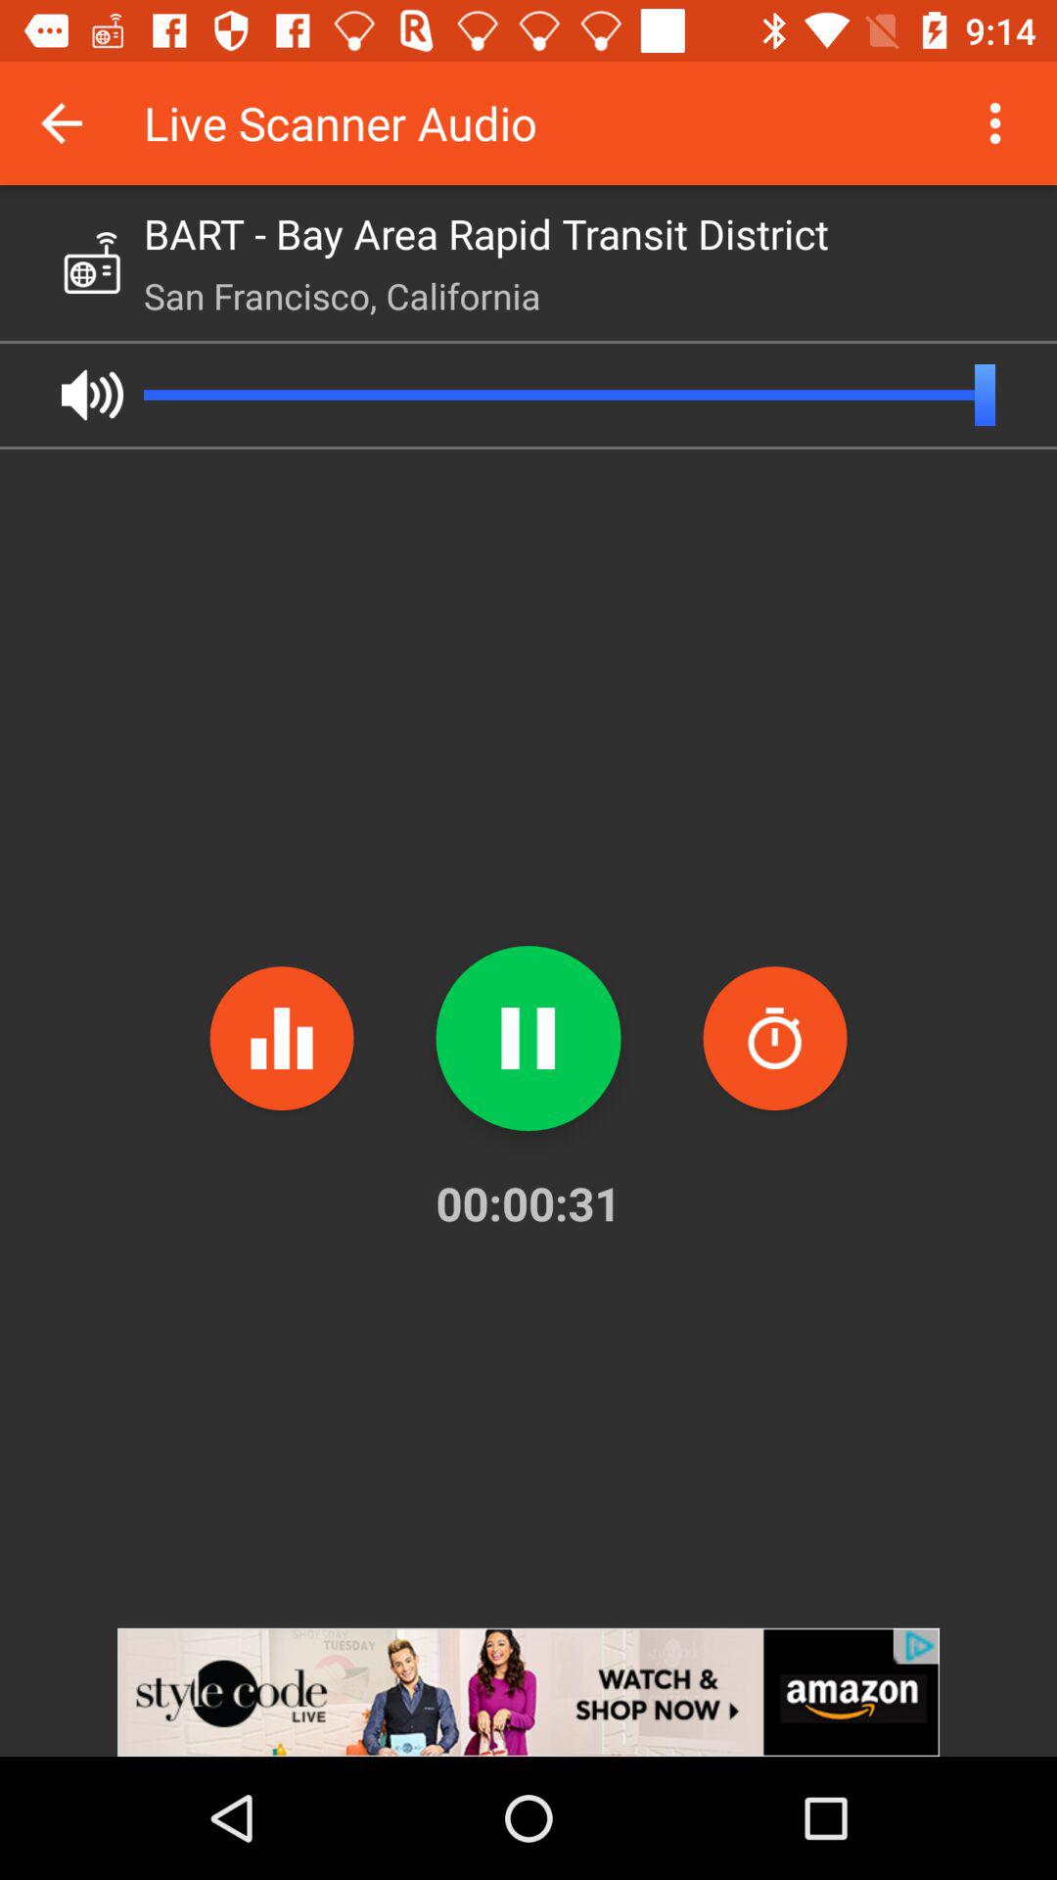  Describe the element at coordinates (995, 123) in the screenshot. I see `click to more details` at that location.